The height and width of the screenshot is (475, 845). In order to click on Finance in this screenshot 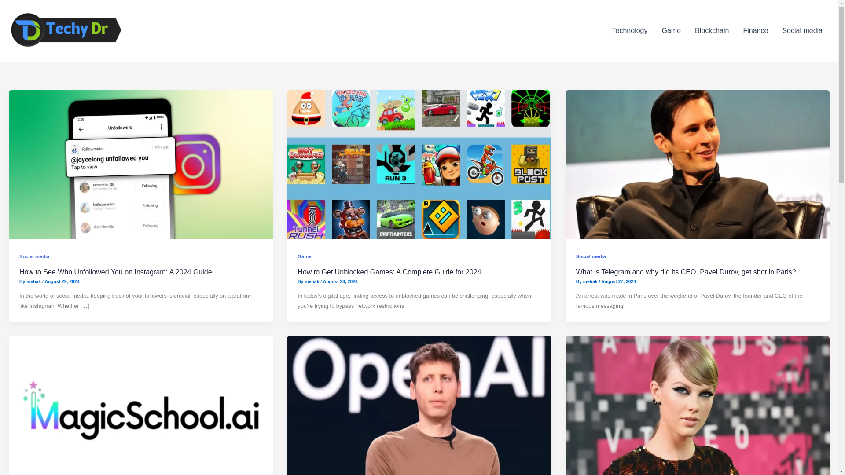, I will do `click(755, 31)`.